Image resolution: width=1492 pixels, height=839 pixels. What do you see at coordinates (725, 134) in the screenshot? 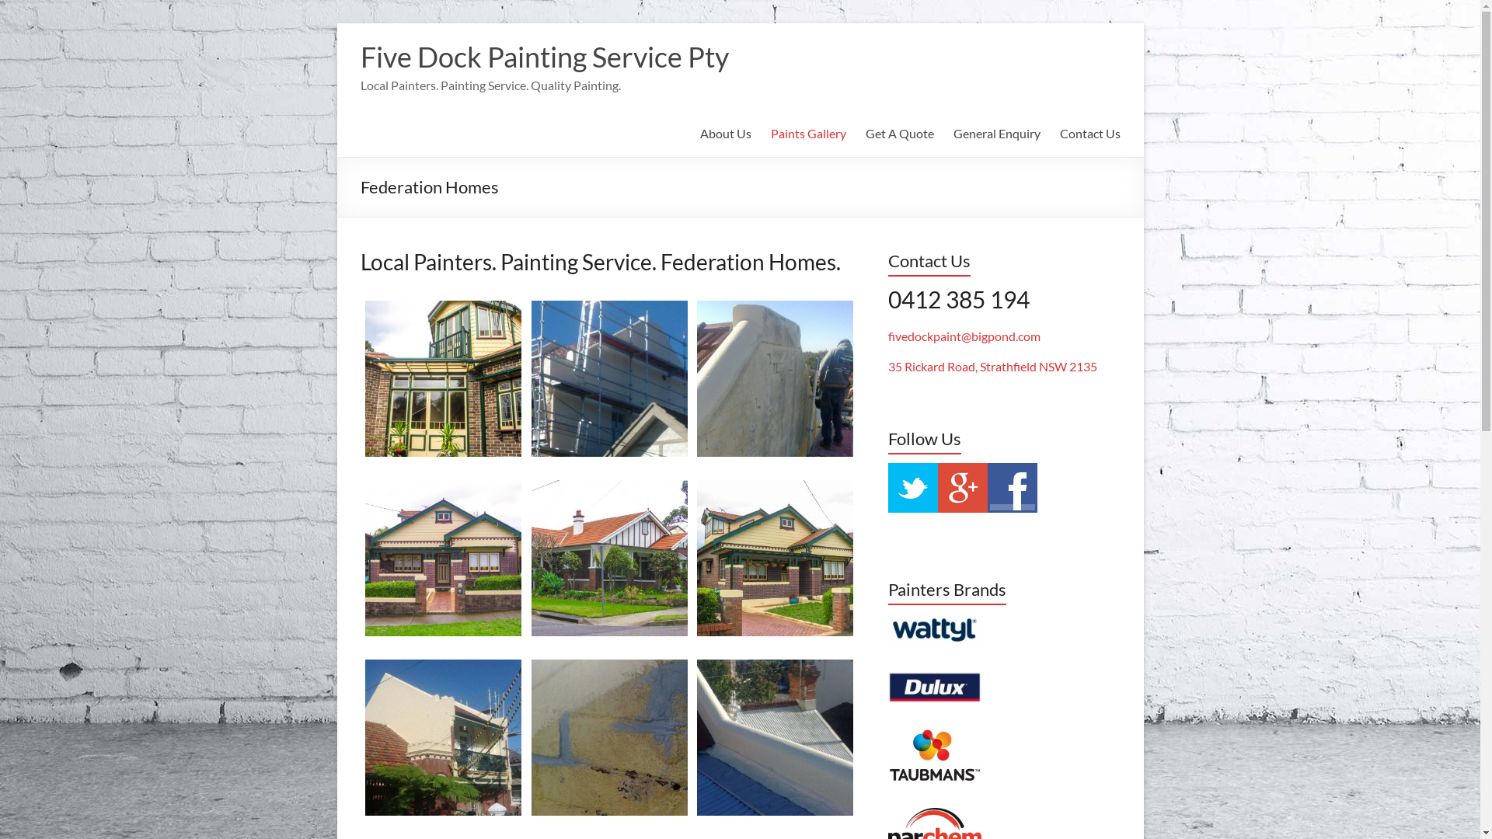
I see `About Us` at bounding box center [725, 134].